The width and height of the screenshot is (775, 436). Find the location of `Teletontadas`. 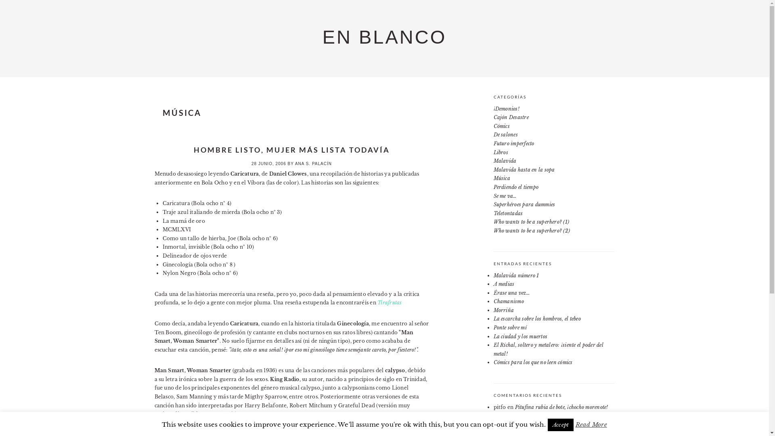

Teletontadas is located at coordinates (508, 213).